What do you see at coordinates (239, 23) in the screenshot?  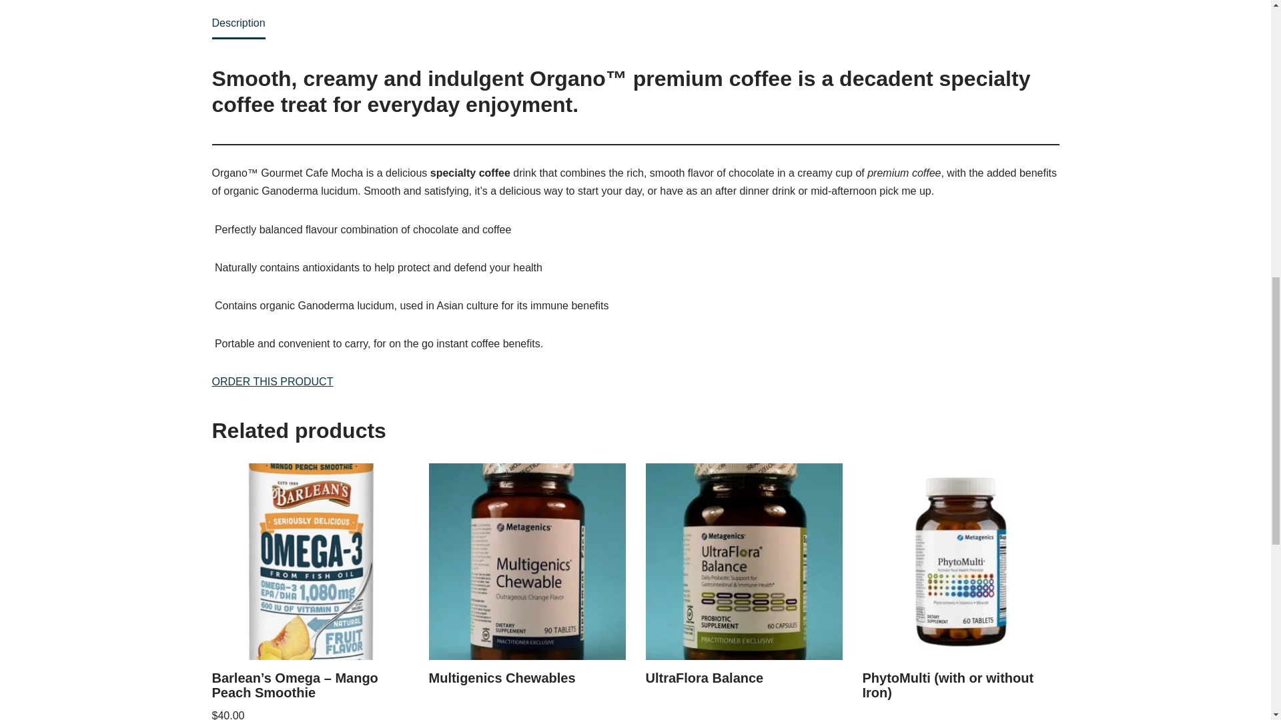 I see `Description` at bounding box center [239, 23].